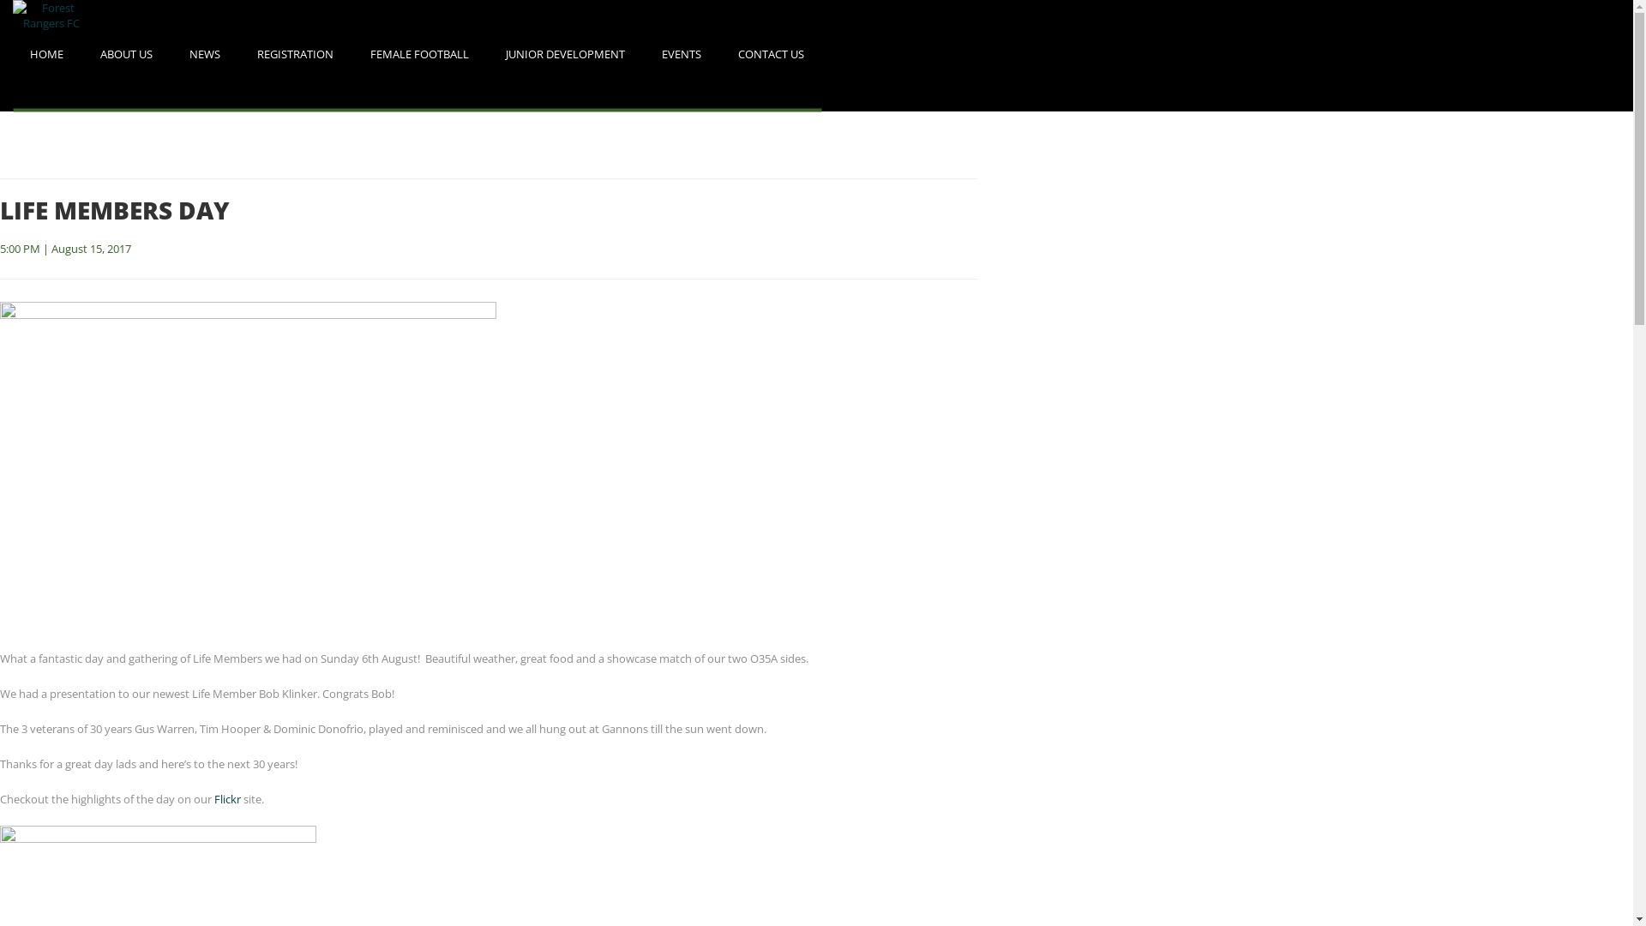 This screenshot has width=1646, height=926. Describe the element at coordinates (566, 55) in the screenshot. I see `JUNIOR DEVELOPMENT` at that location.